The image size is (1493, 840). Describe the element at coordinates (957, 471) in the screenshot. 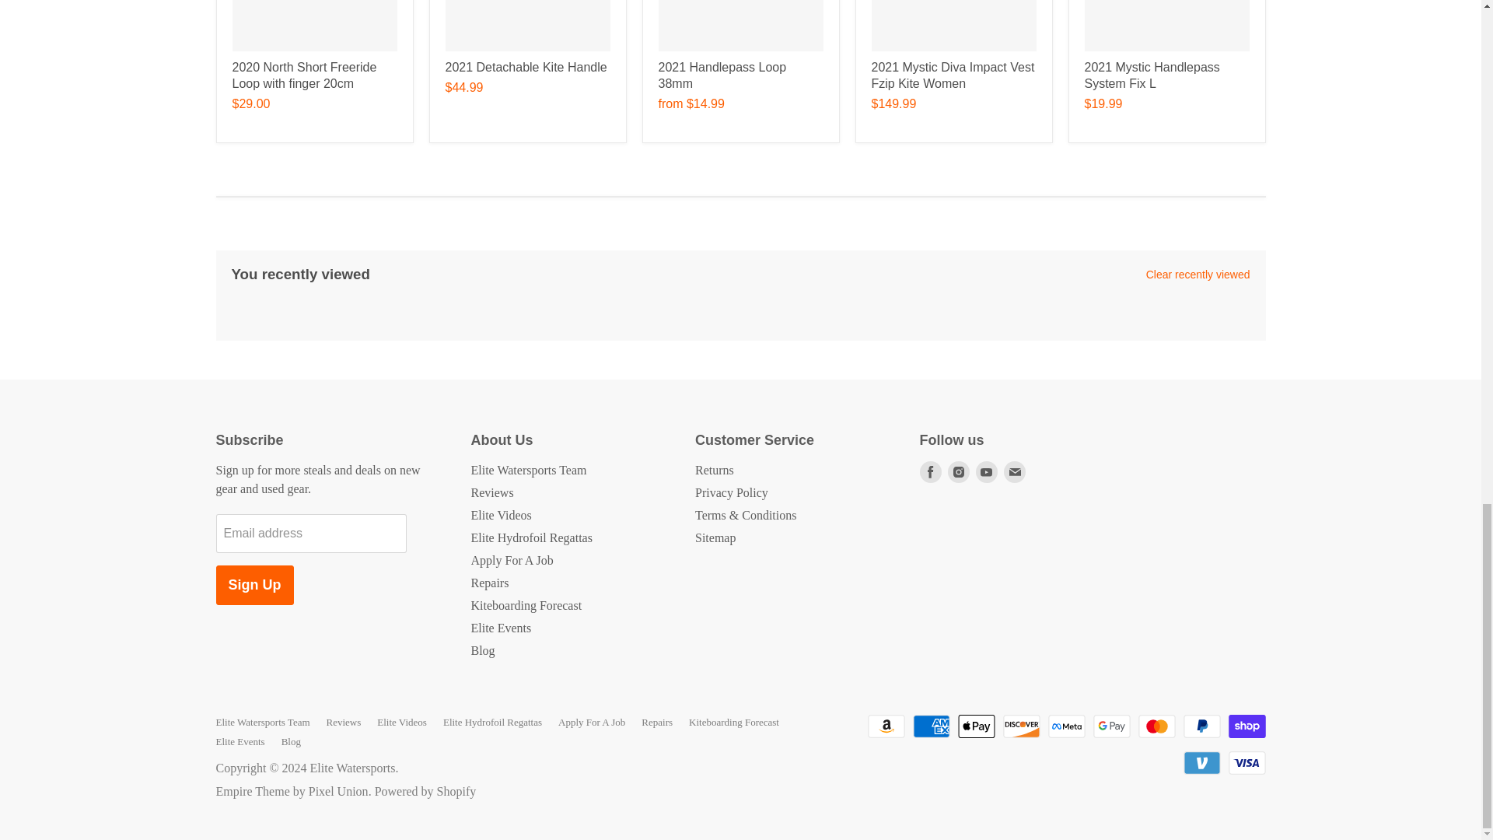

I see `Instagram` at that location.